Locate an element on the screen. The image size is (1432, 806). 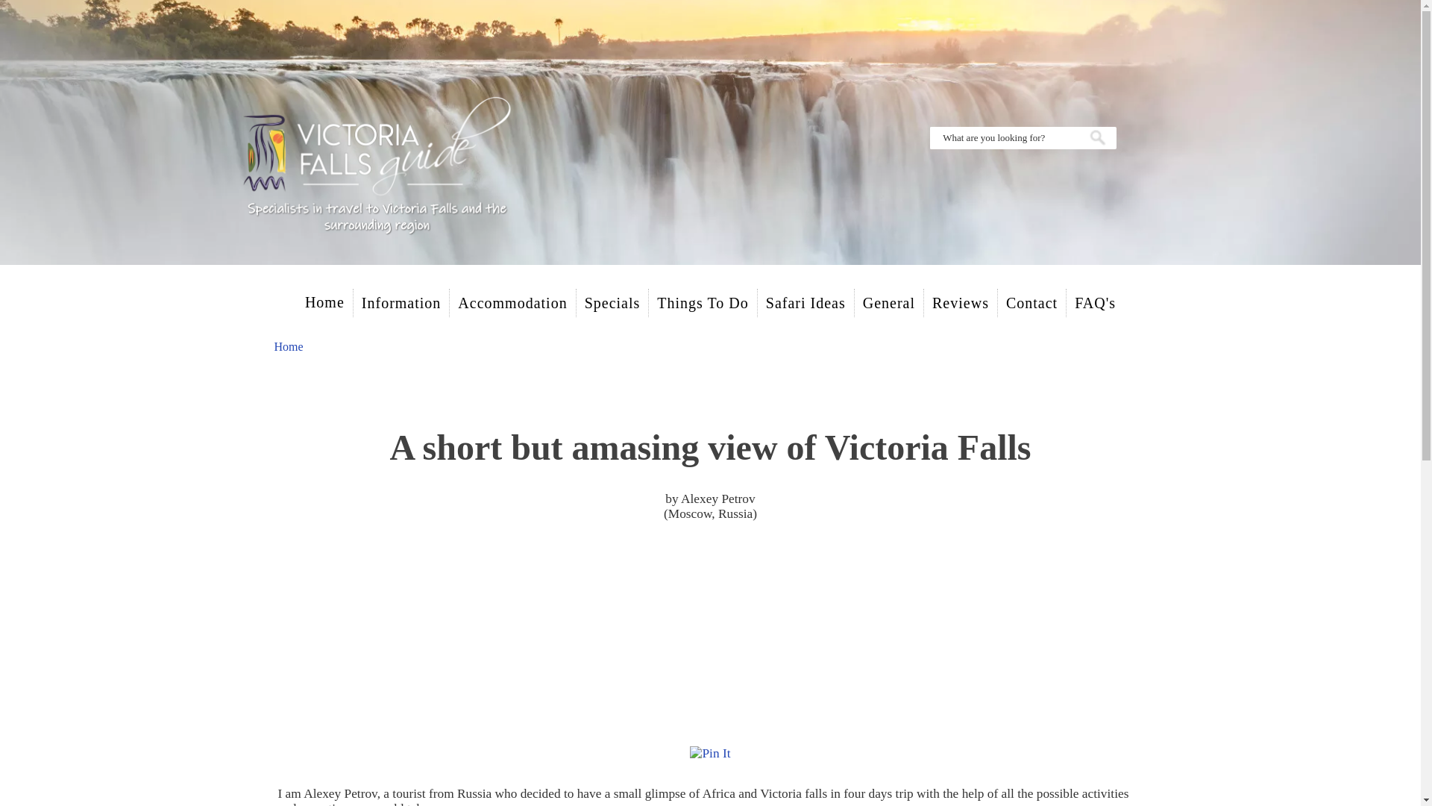
Accommodation is located at coordinates (512, 303).